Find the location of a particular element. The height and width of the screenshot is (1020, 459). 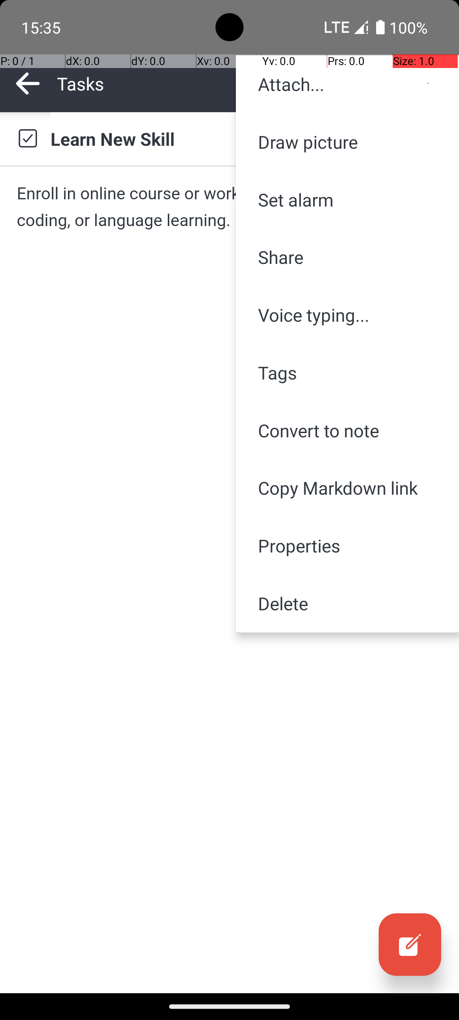

Attach... is located at coordinates (348, 84).